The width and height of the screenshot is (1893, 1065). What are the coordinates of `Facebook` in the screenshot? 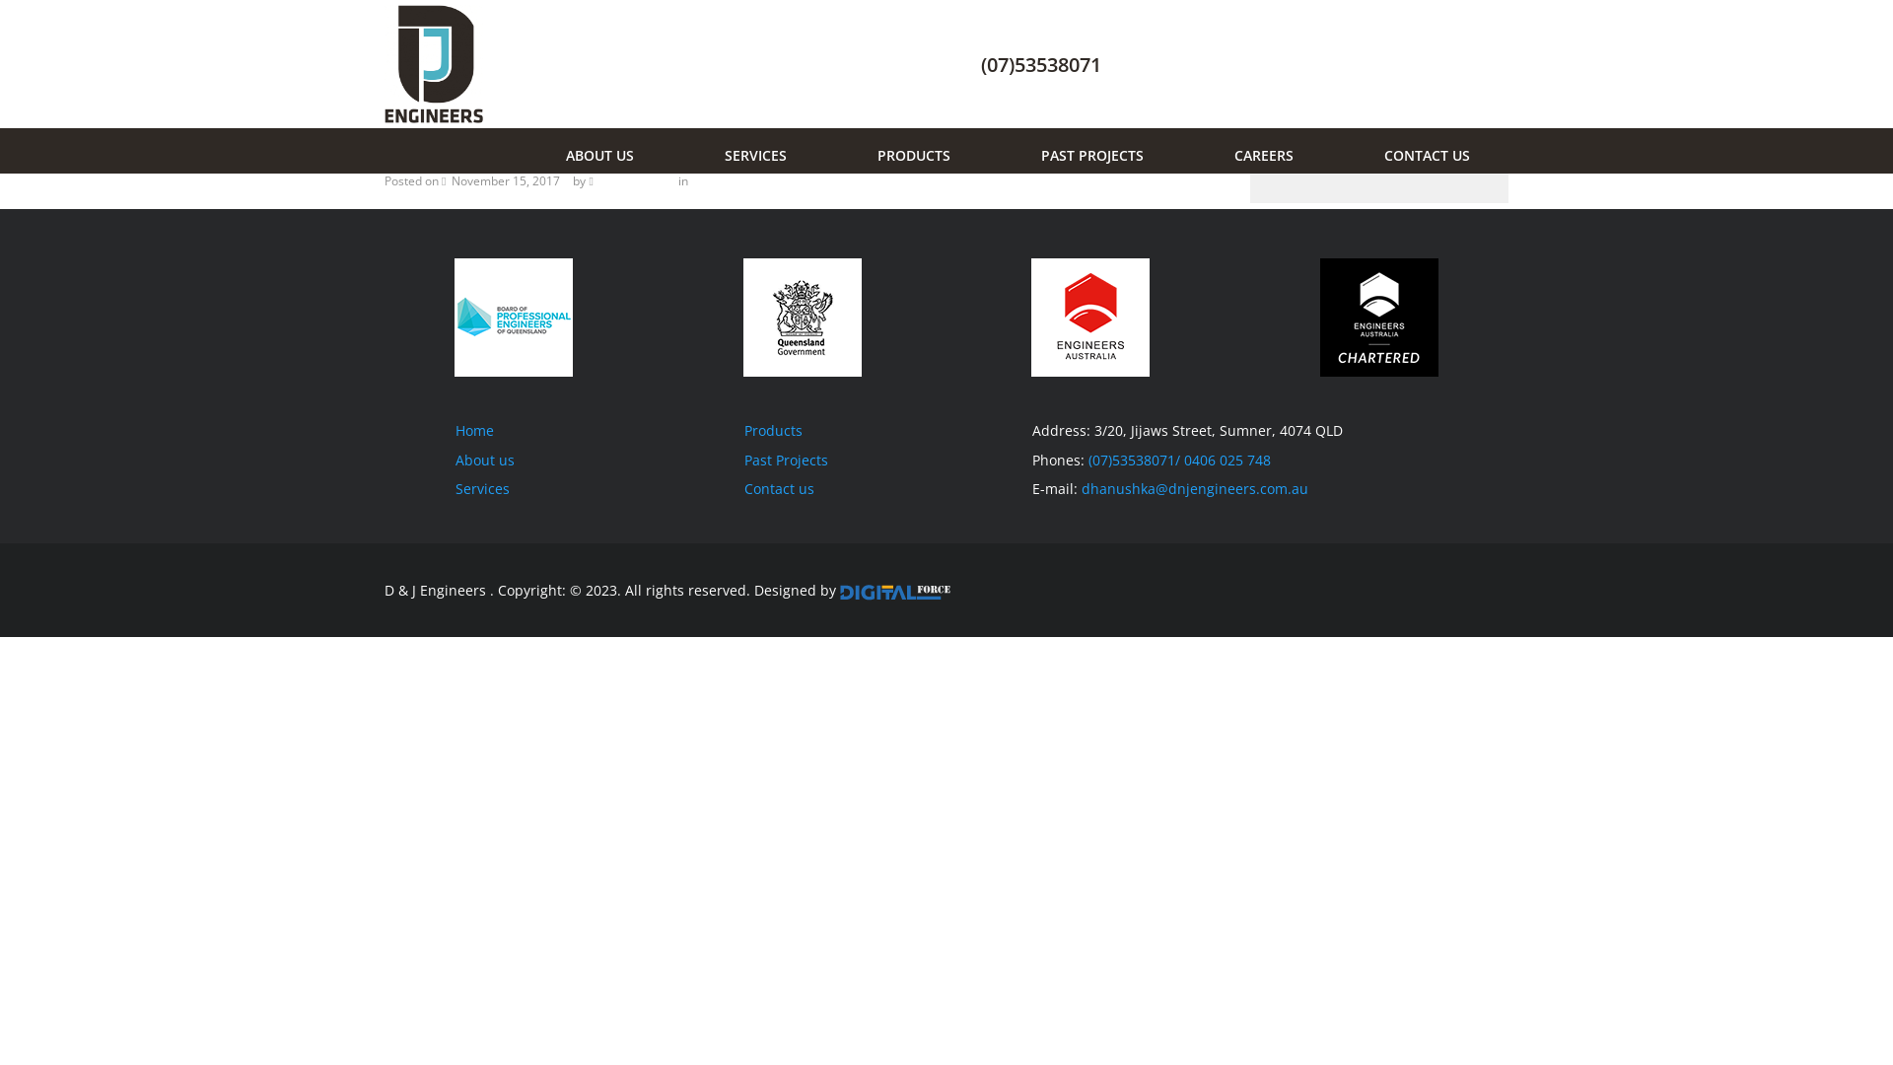 It's located at (1398, 590).